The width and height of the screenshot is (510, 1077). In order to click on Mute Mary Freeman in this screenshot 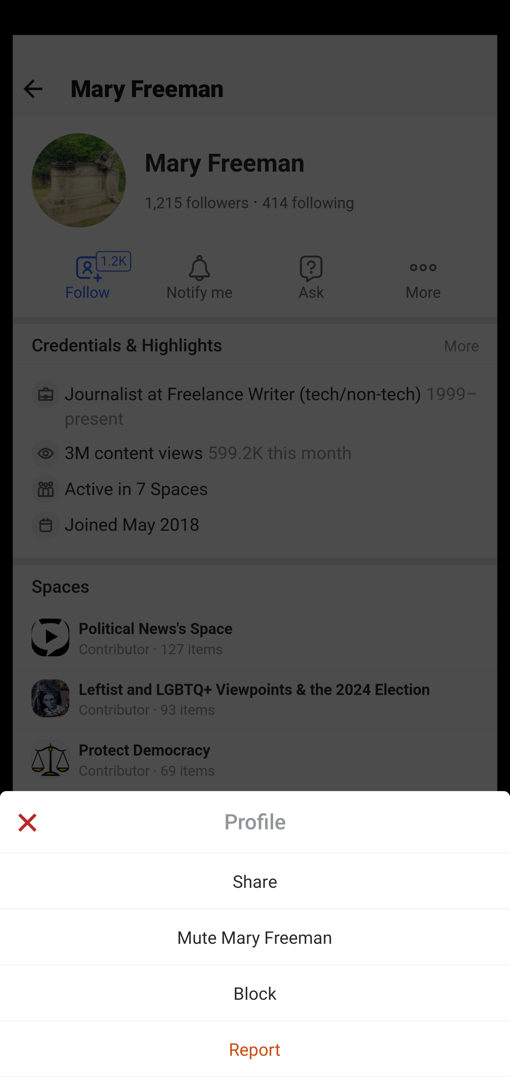, I will do `click(255, 937)`.